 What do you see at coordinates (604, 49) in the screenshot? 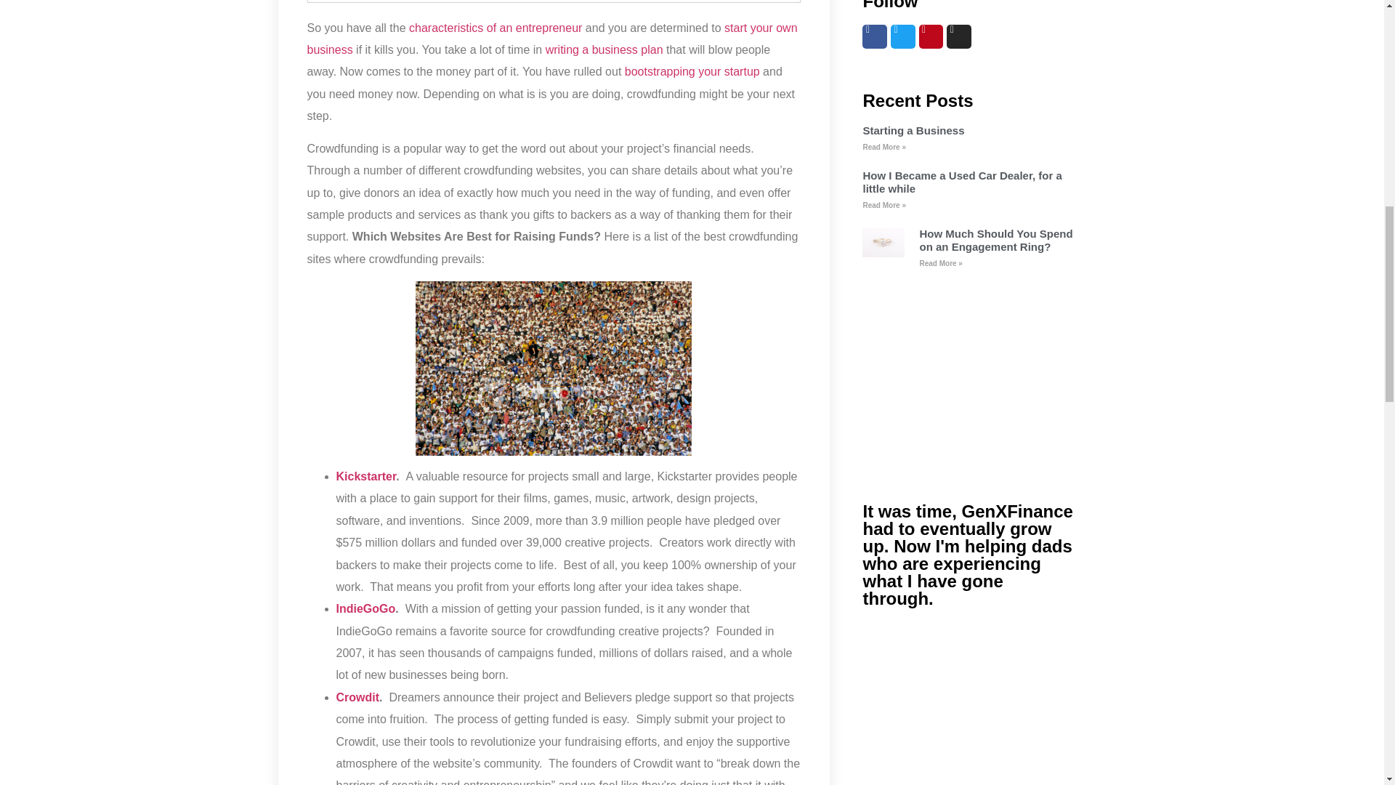
I see `writing a business plan` at bounding box center [604, 49].